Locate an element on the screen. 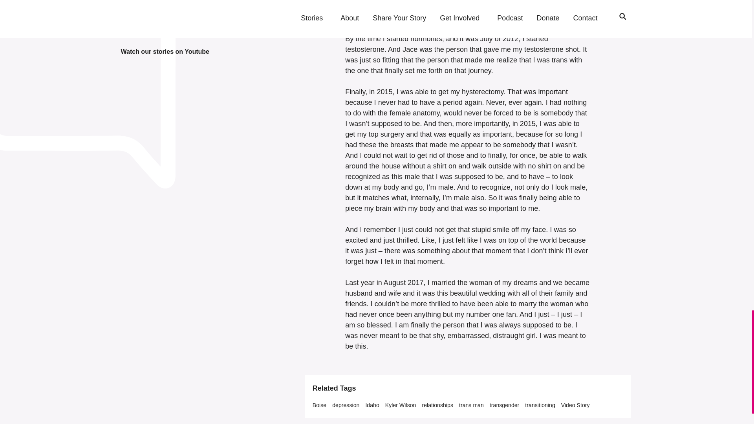 This screenshot has height=424, width=754. transitioning is located at coordinates (540, 405).